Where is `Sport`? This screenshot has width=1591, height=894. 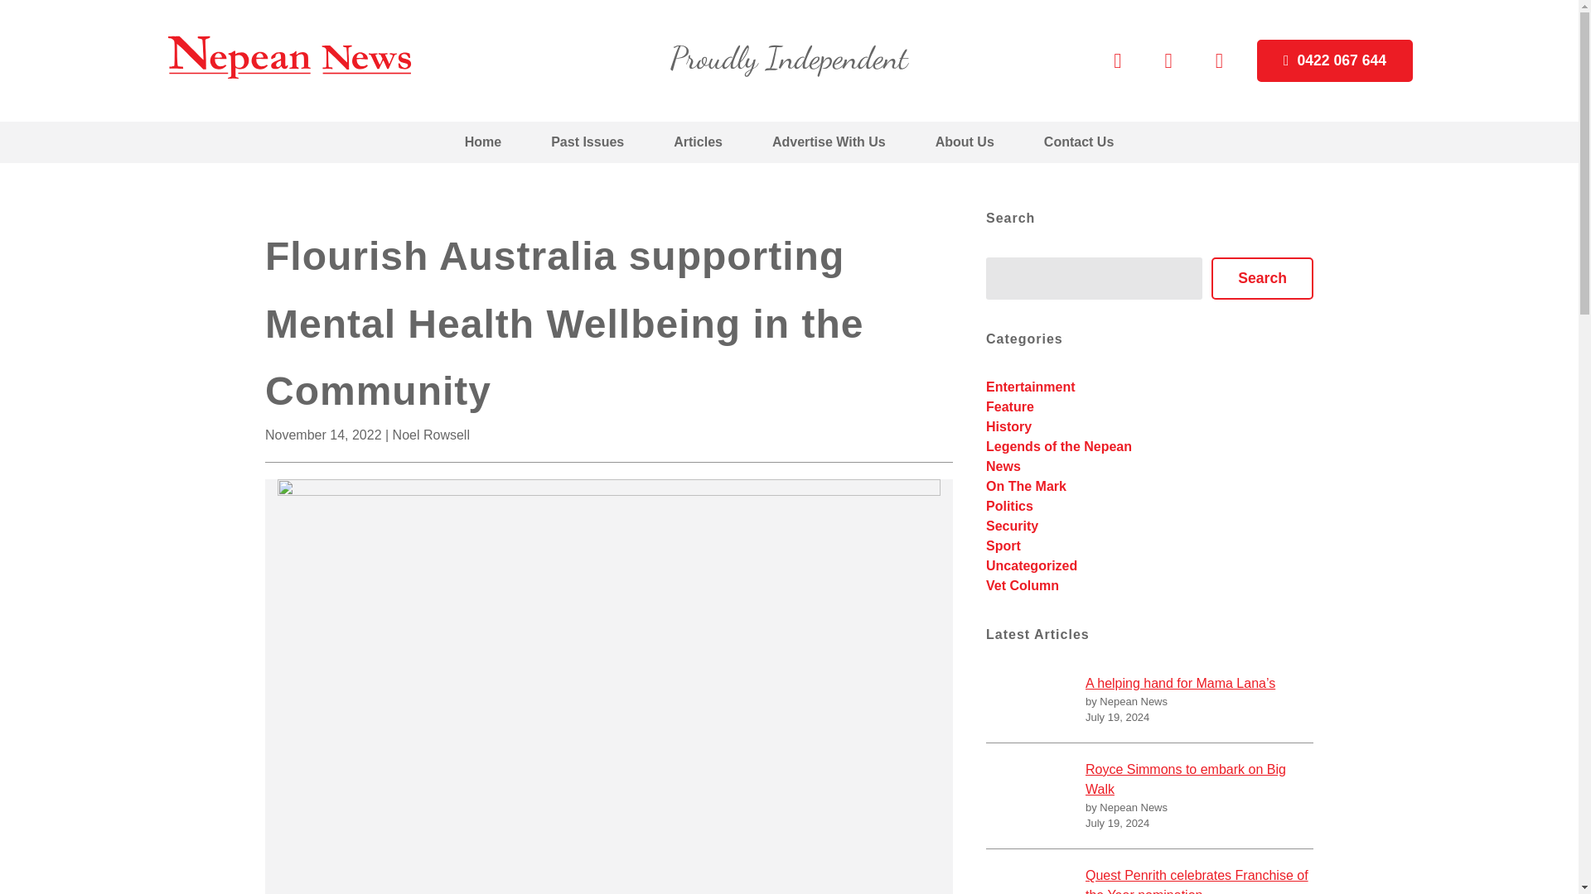
Sport is located at coordinates (1003, 546).